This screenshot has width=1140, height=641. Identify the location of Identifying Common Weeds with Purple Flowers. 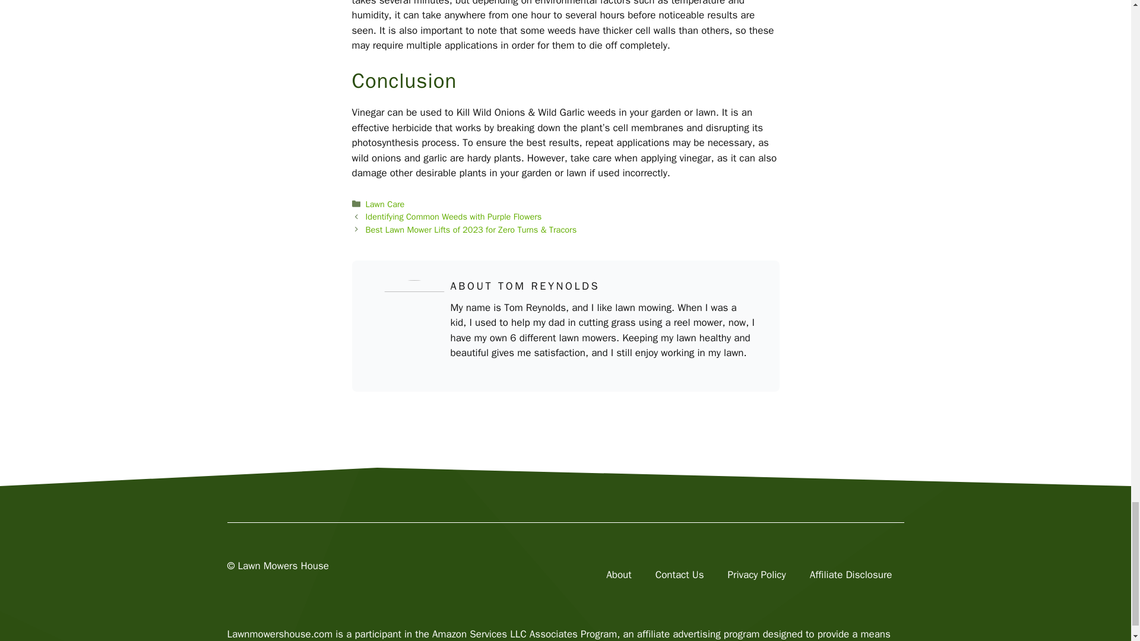
(454, 216).